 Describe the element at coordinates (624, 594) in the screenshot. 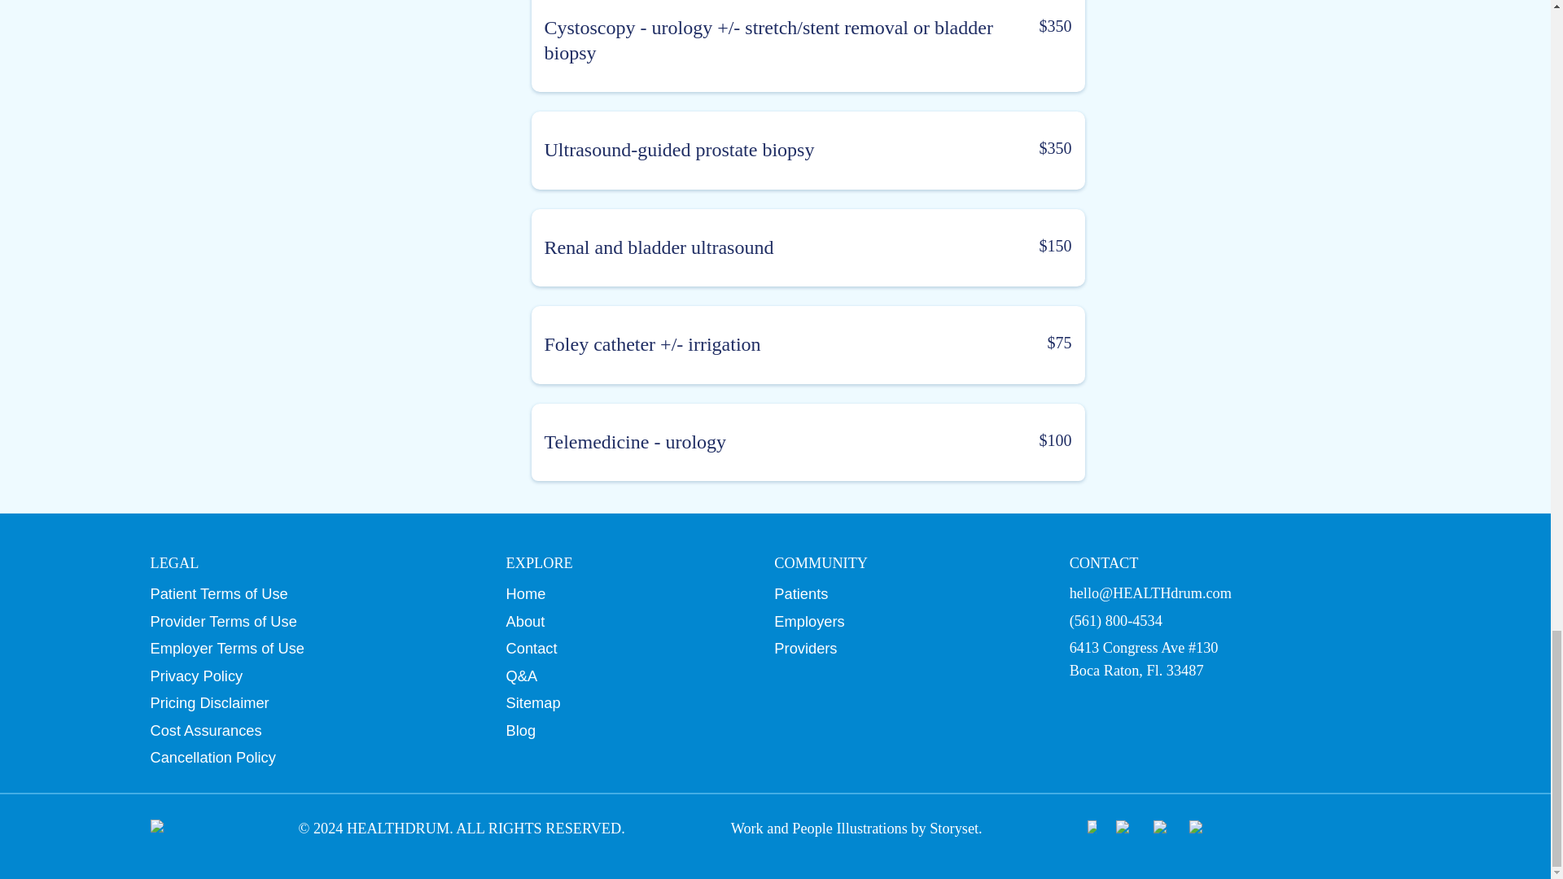

I see `Home` at that location.